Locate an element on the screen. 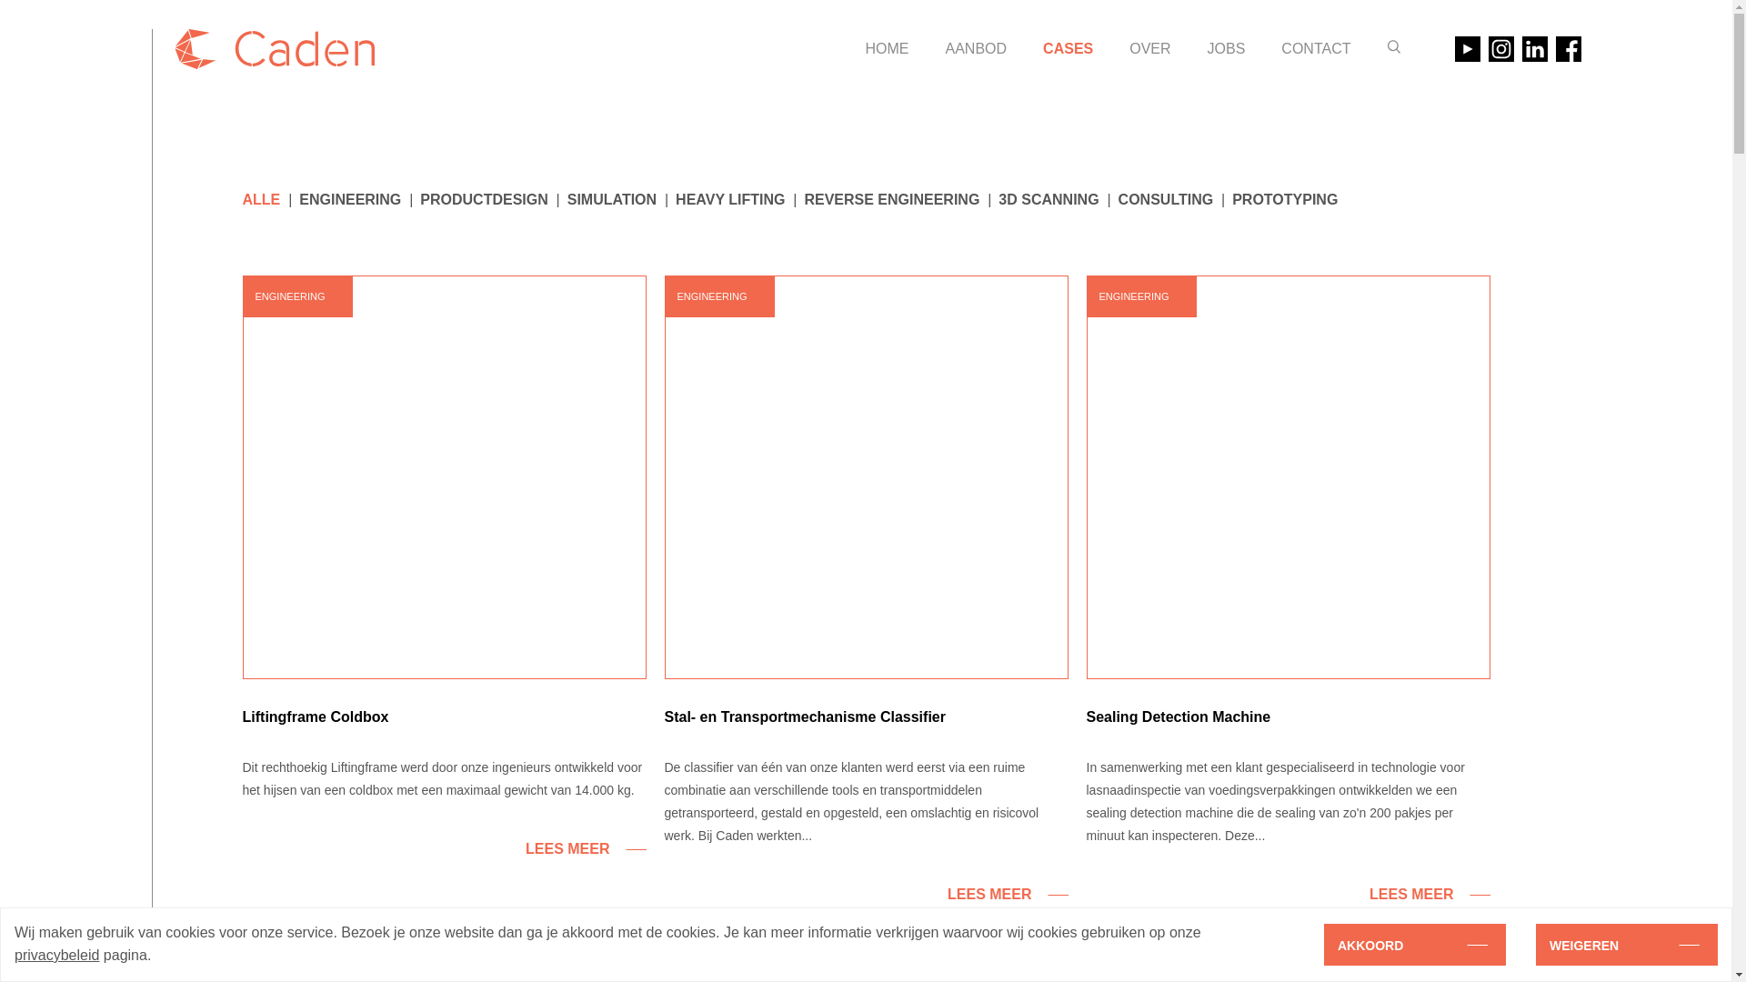 This screenshot has width=1746, height=982. LEES MEER is located at coordinates (866, 895).